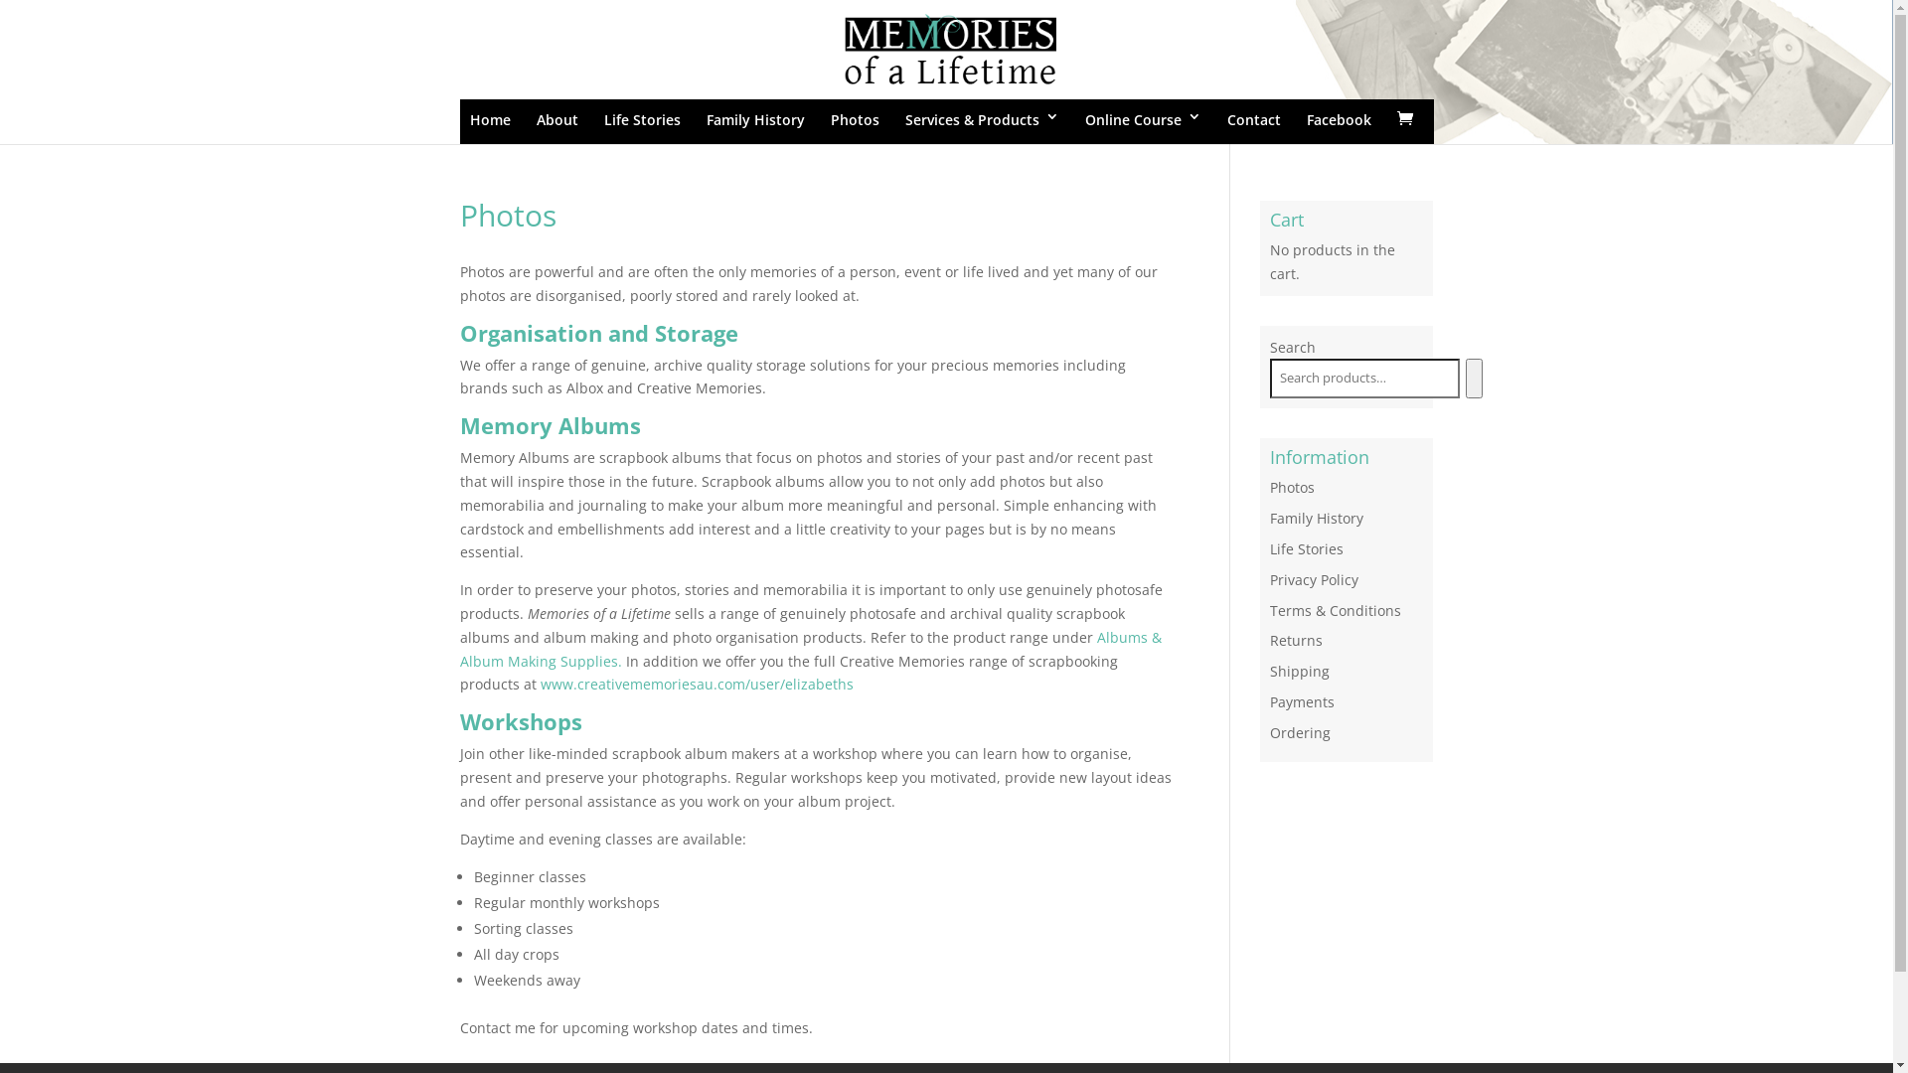 The width and height of the screenshot is (1908, 1073). I want to click on Facebook, so click(1340, 121).